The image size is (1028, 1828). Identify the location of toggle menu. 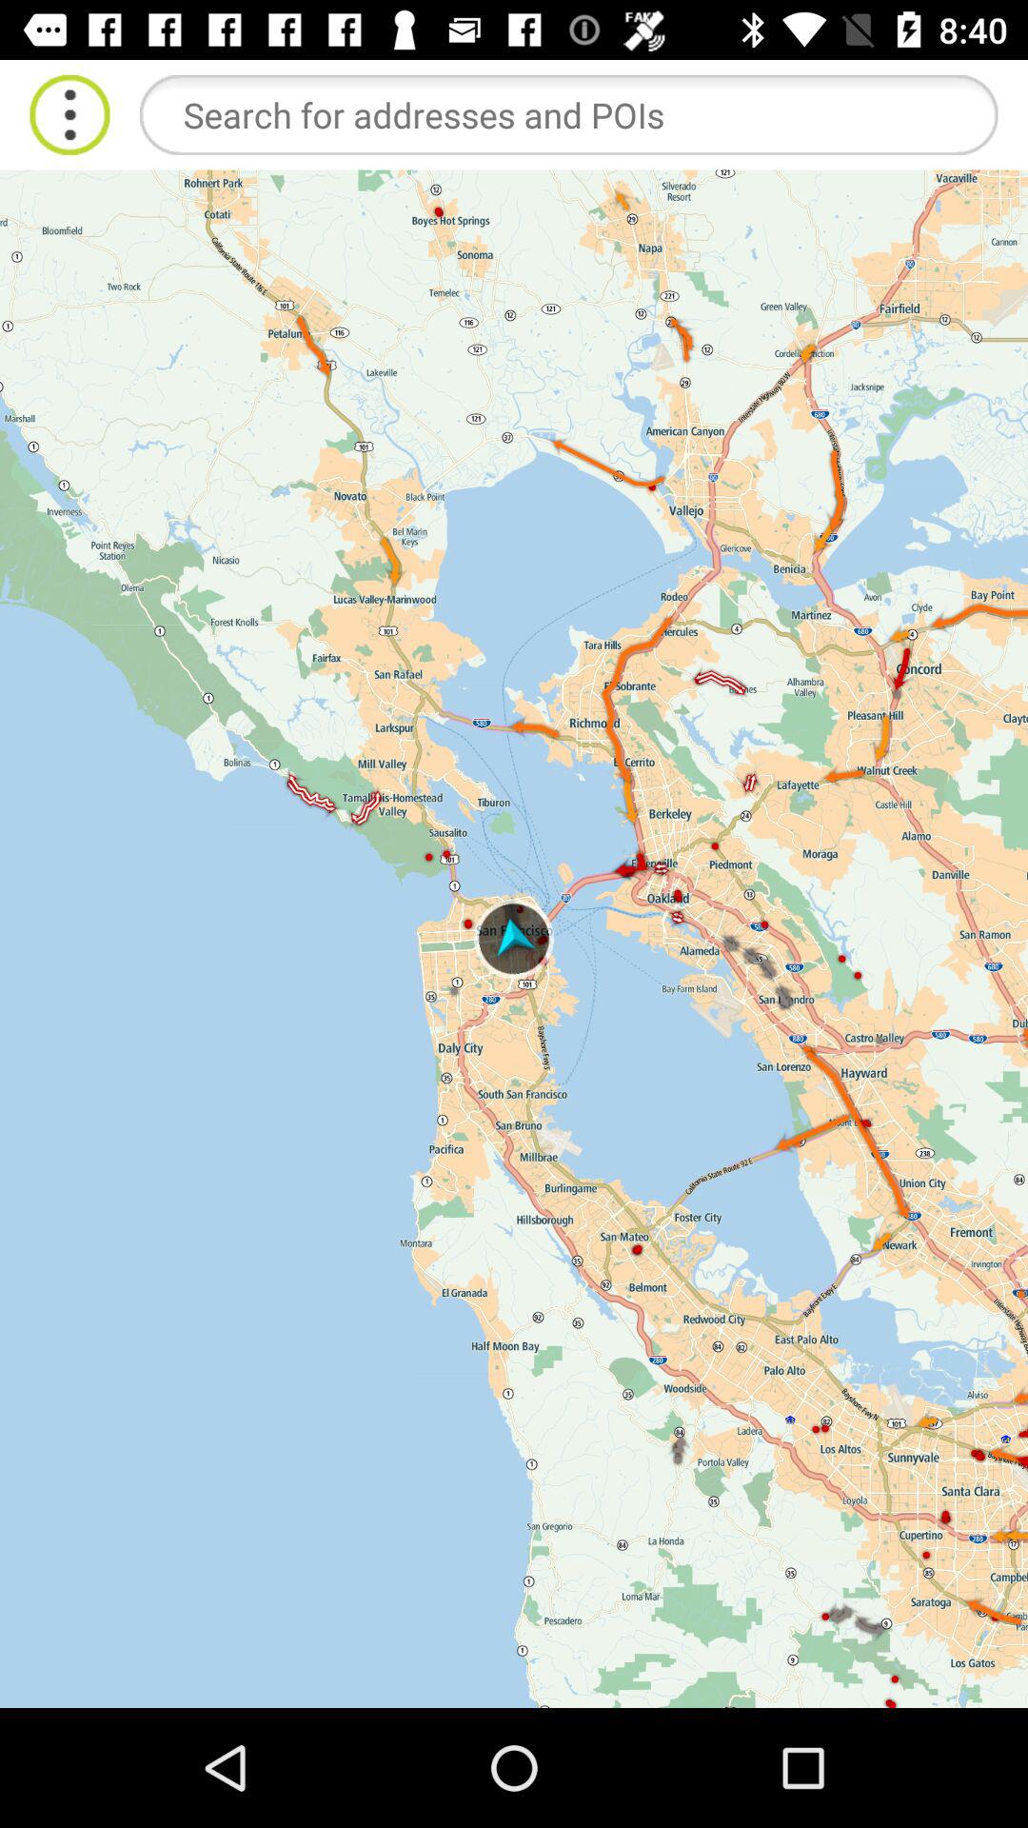
(70, 114).